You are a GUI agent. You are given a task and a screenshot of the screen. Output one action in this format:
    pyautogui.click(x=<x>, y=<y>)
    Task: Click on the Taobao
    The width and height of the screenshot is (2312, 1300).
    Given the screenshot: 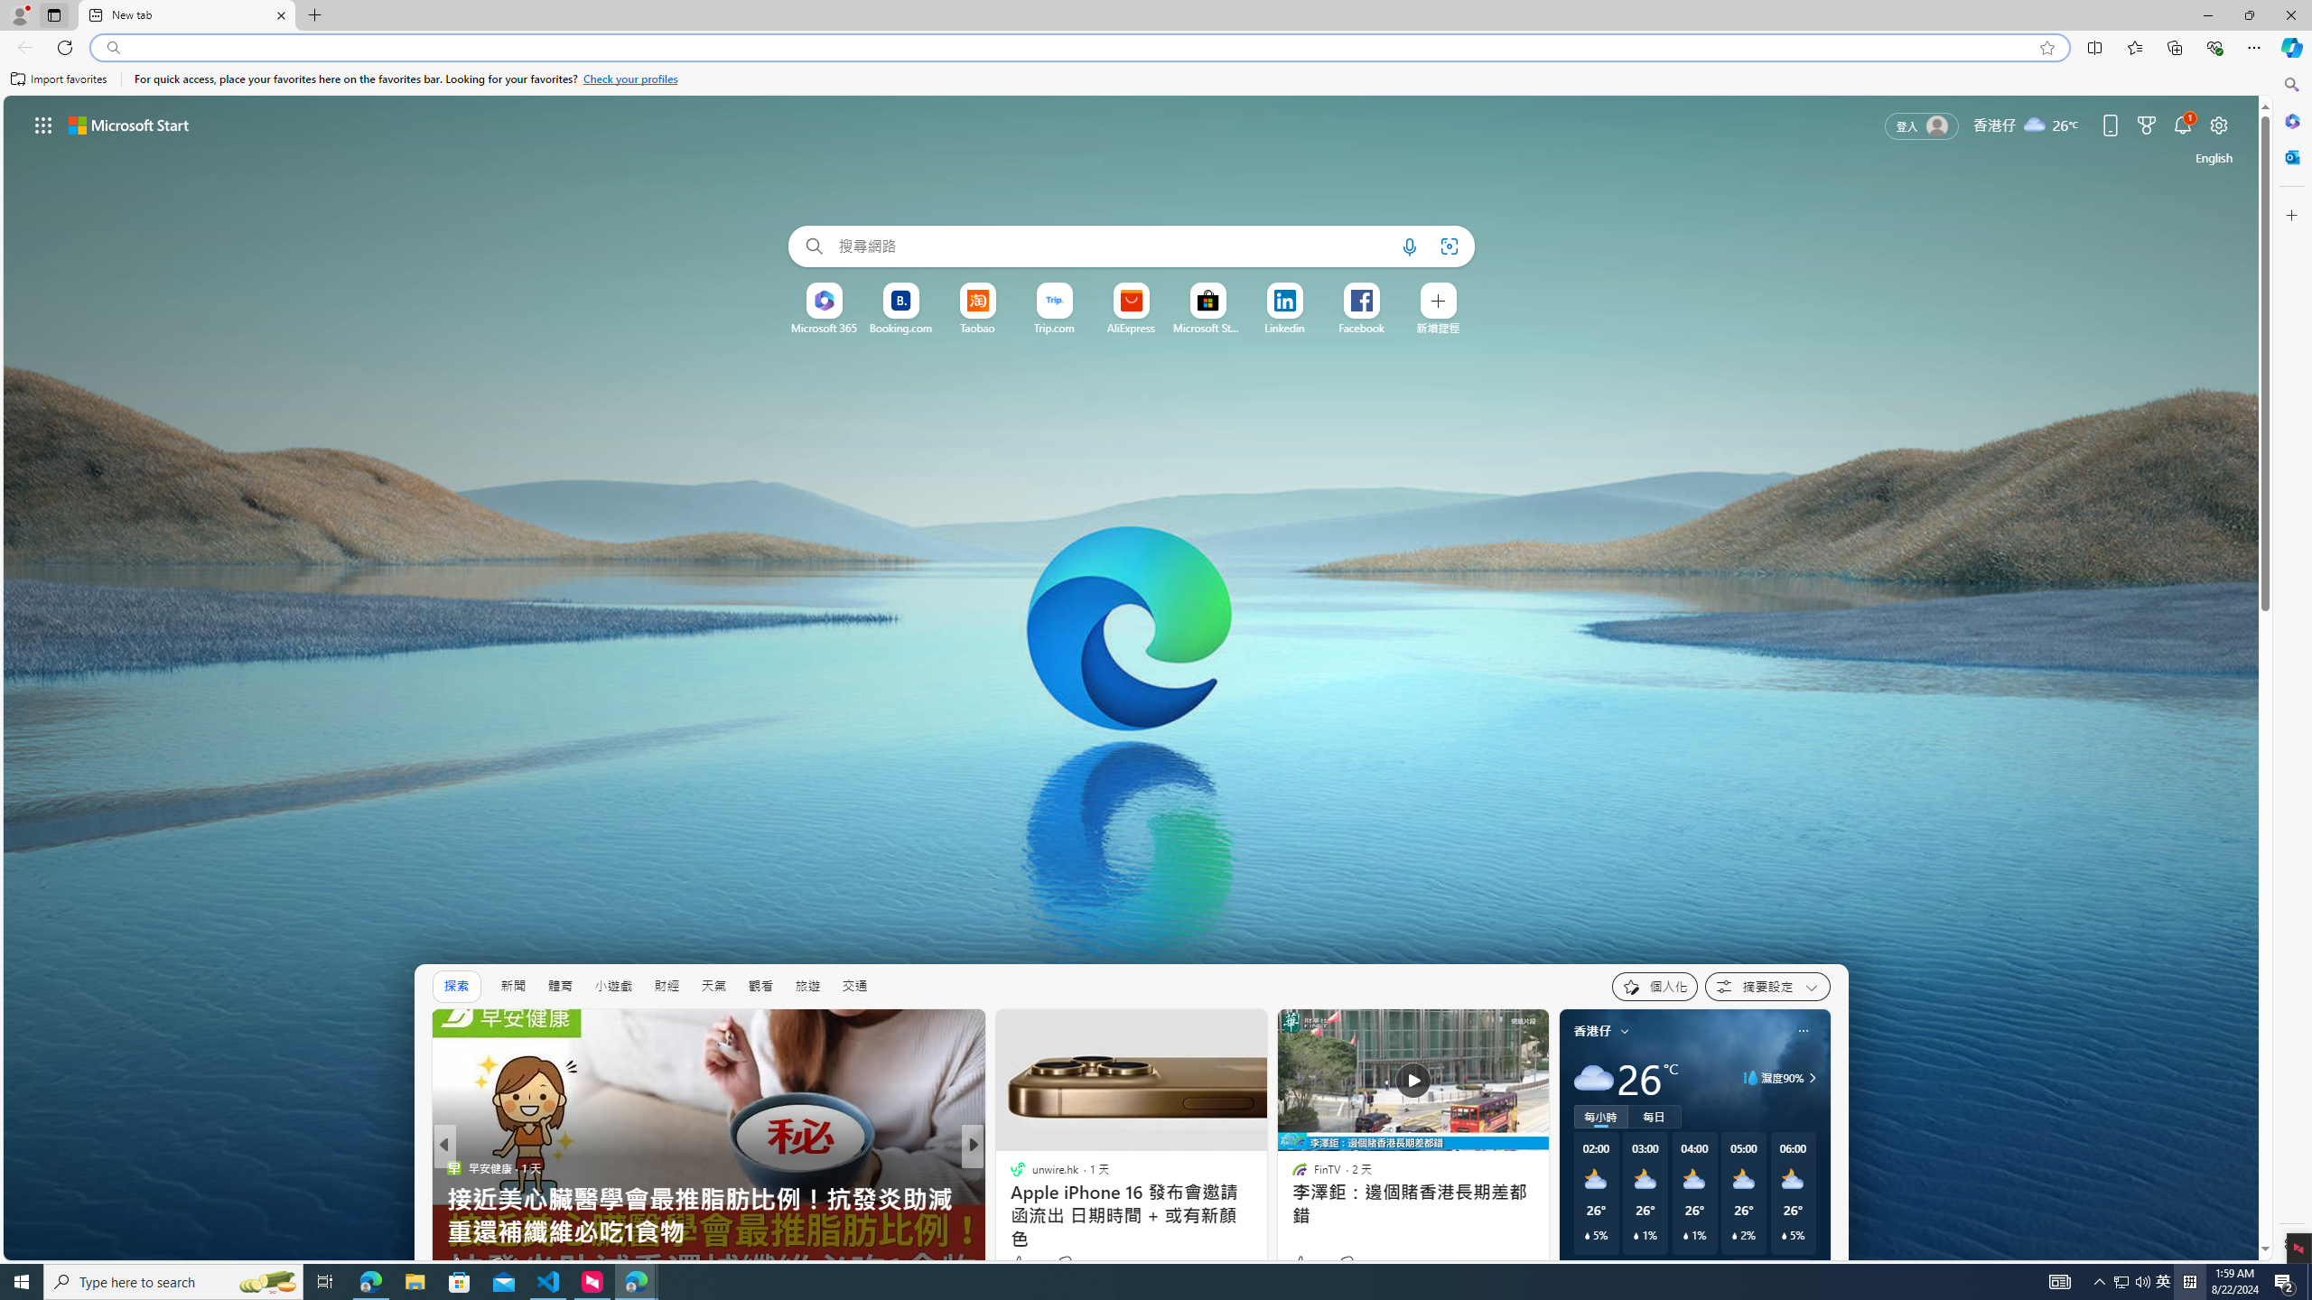 What is the action you would take?
    pyautogui.click(x=976, y=328)
    